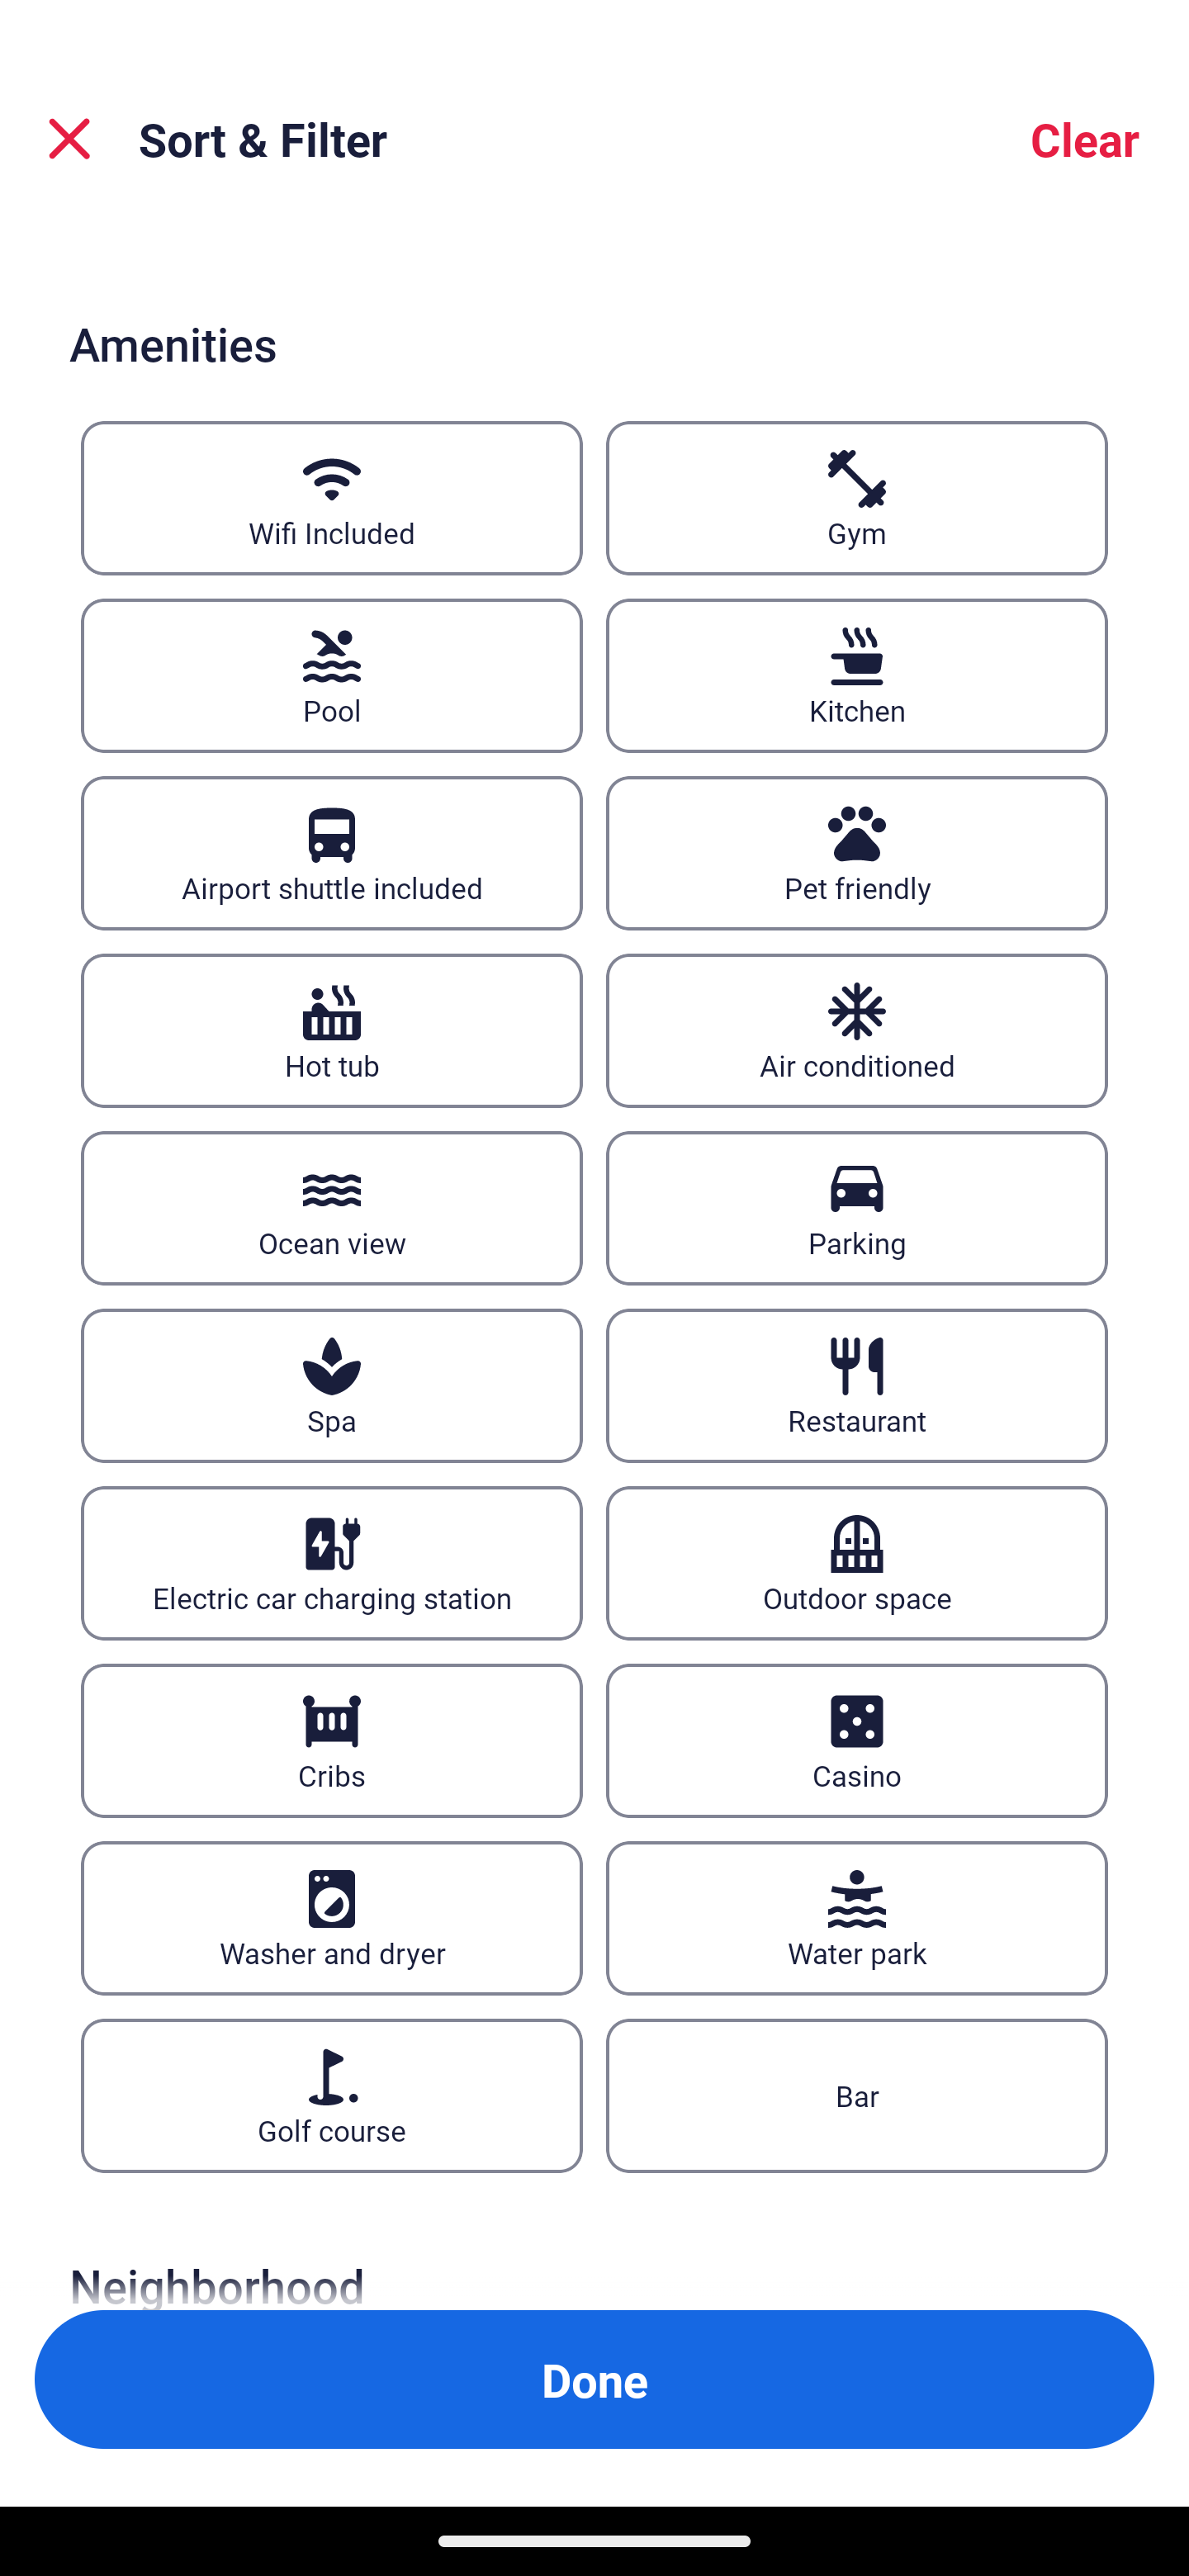 Image resolution: width=1189 pixels, height=2576 pixels. I want to click on Parking, so click(857, 1207).